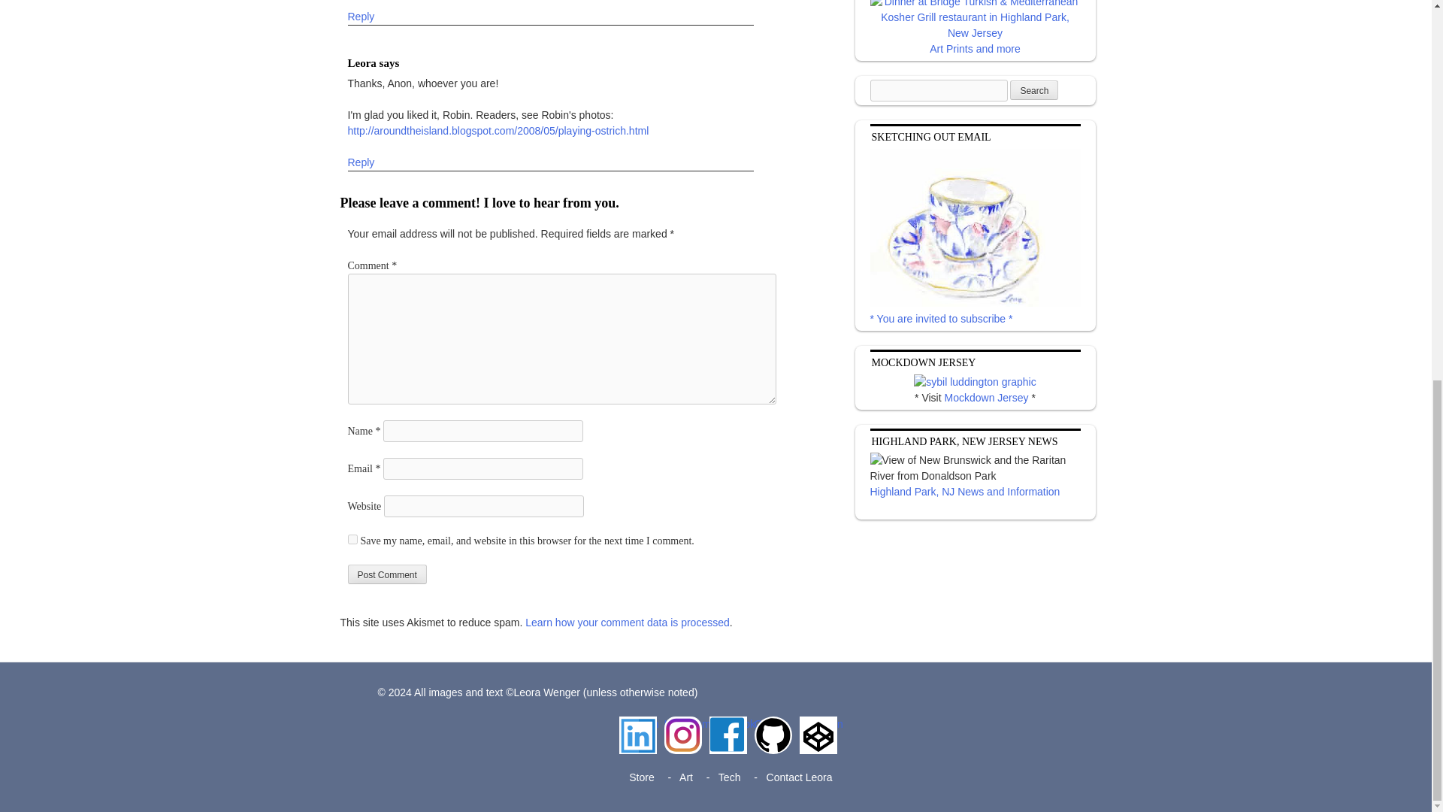 The image size is (1443, 812). I want to click on Learn how your comment data is processed, so click(627, 623).